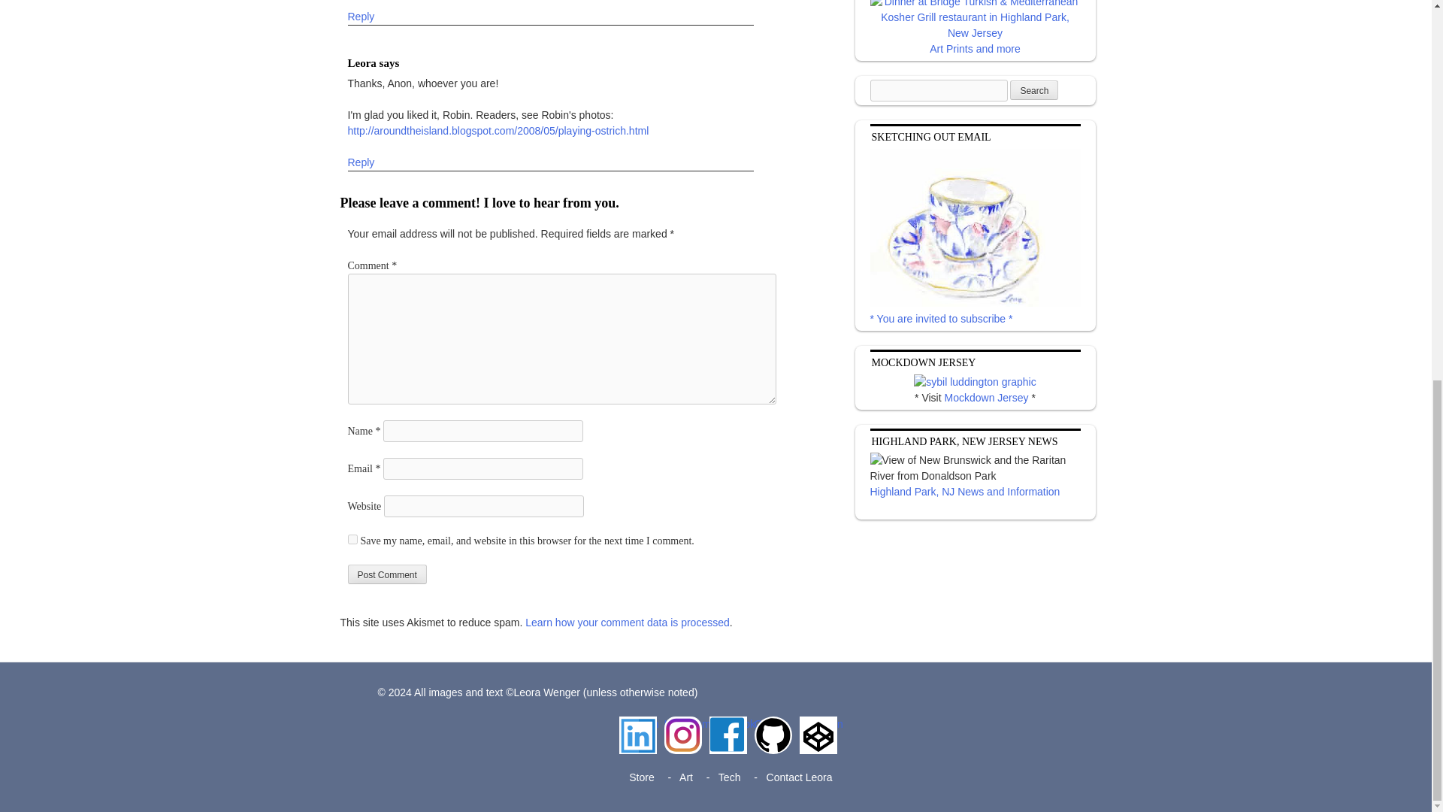 The image size is (1443, 812). I want to click on Learn how your comment data is processed, so click(627, 623).